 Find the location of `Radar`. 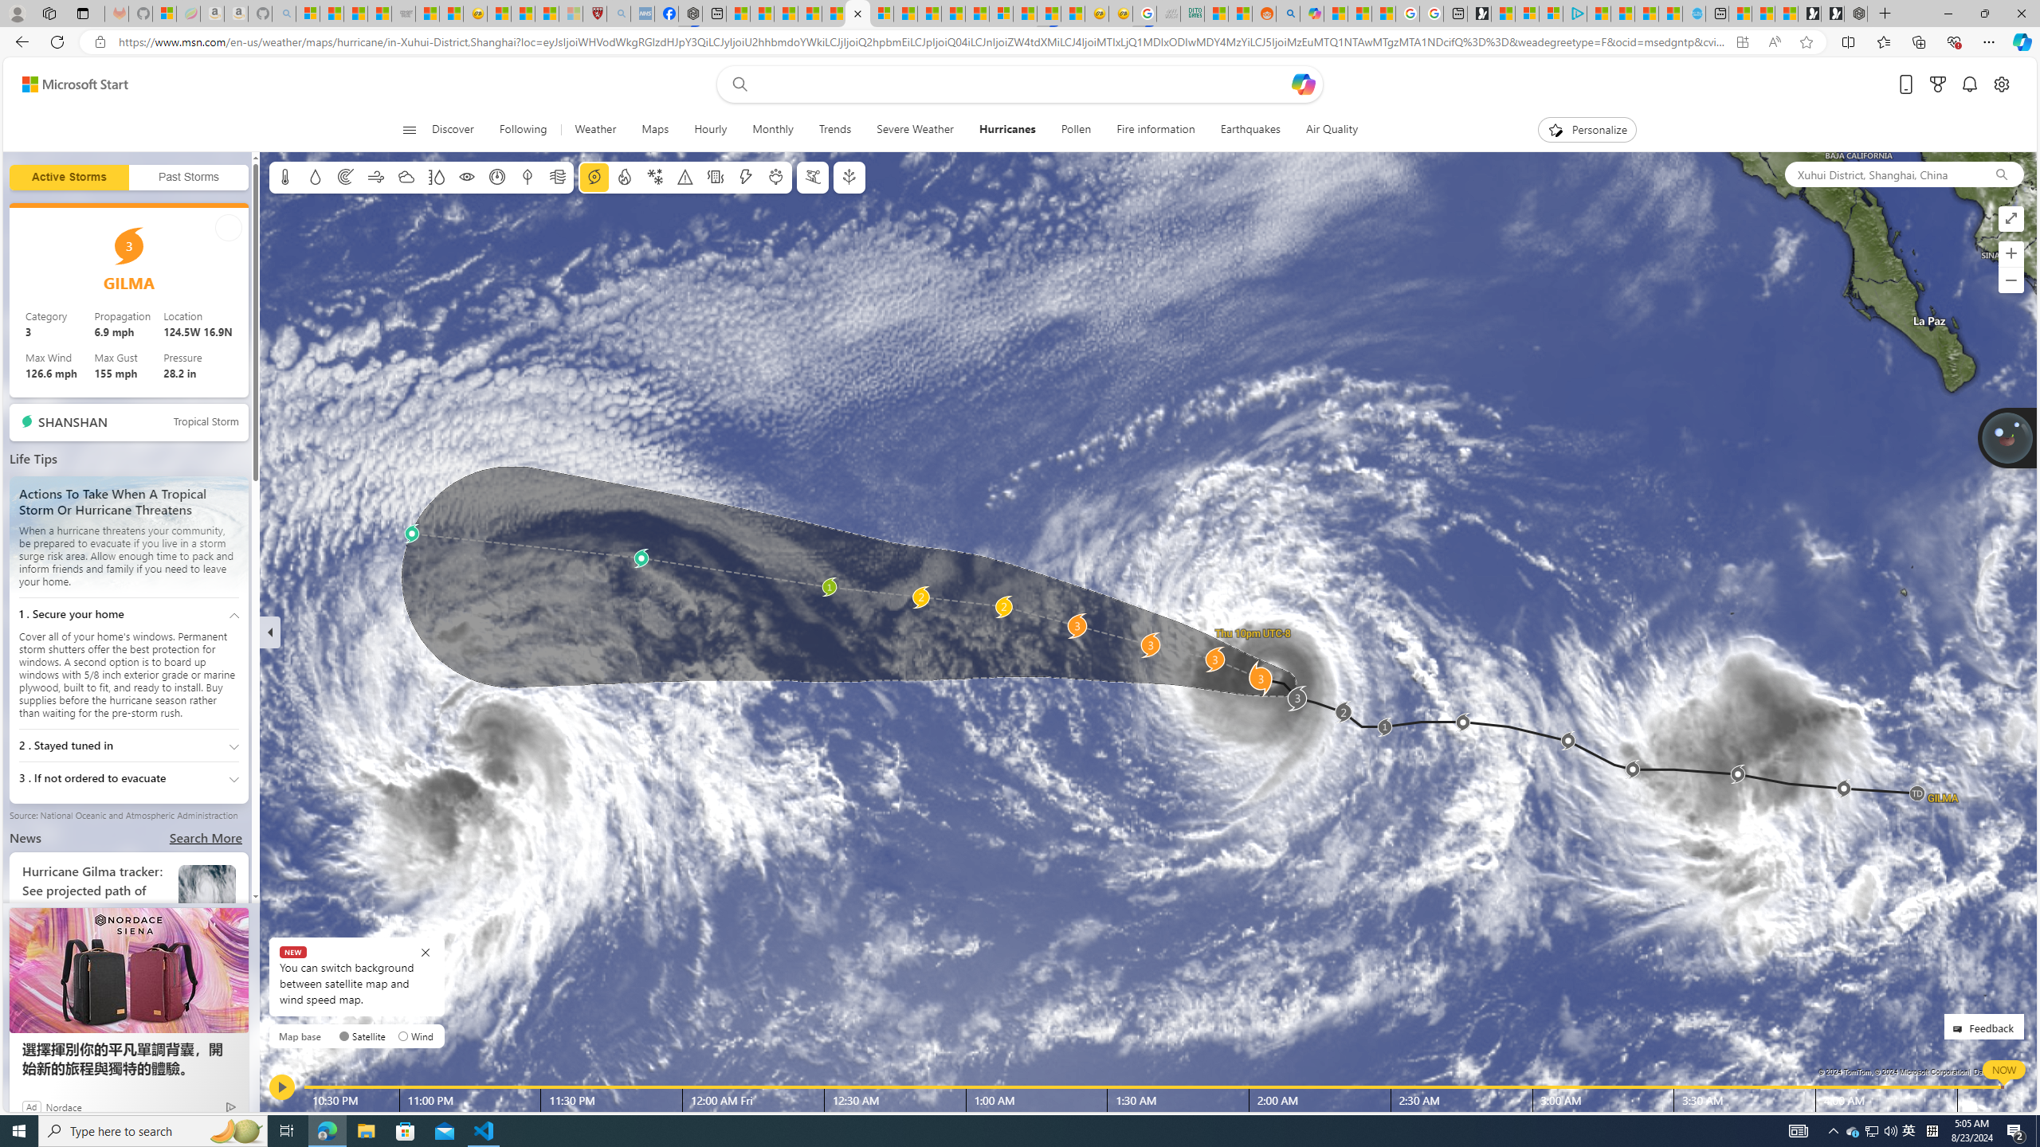

Radar is located at coordinates (346, 177).